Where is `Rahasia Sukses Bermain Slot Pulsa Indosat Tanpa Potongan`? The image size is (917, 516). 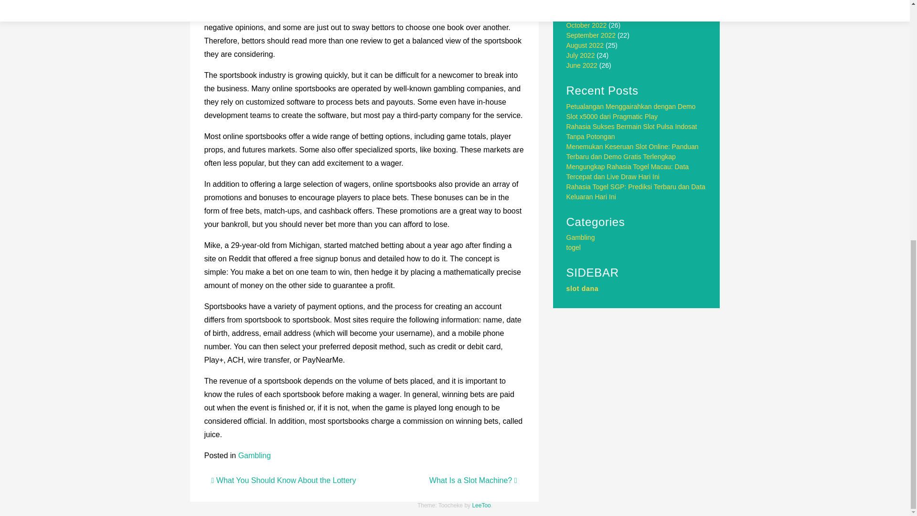 Rahasia Sukses Bermain Slot Pulsa Indosat Tanpa Potongan is located at coordinates (631, 131).